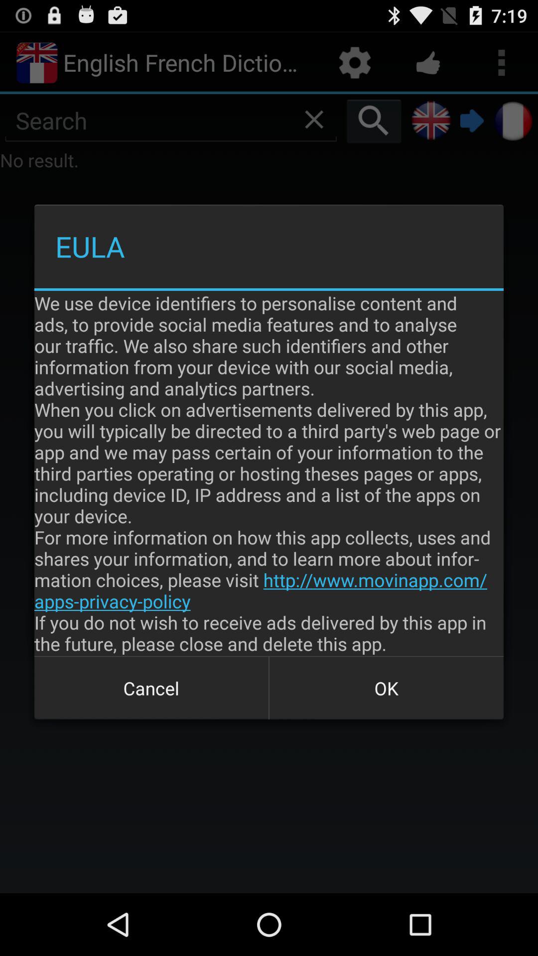 The width and height of the screenshot is (538, 956). Describe the element at coordinates (386, 688) in the screenshot. I see `select the ok icon` at that location.